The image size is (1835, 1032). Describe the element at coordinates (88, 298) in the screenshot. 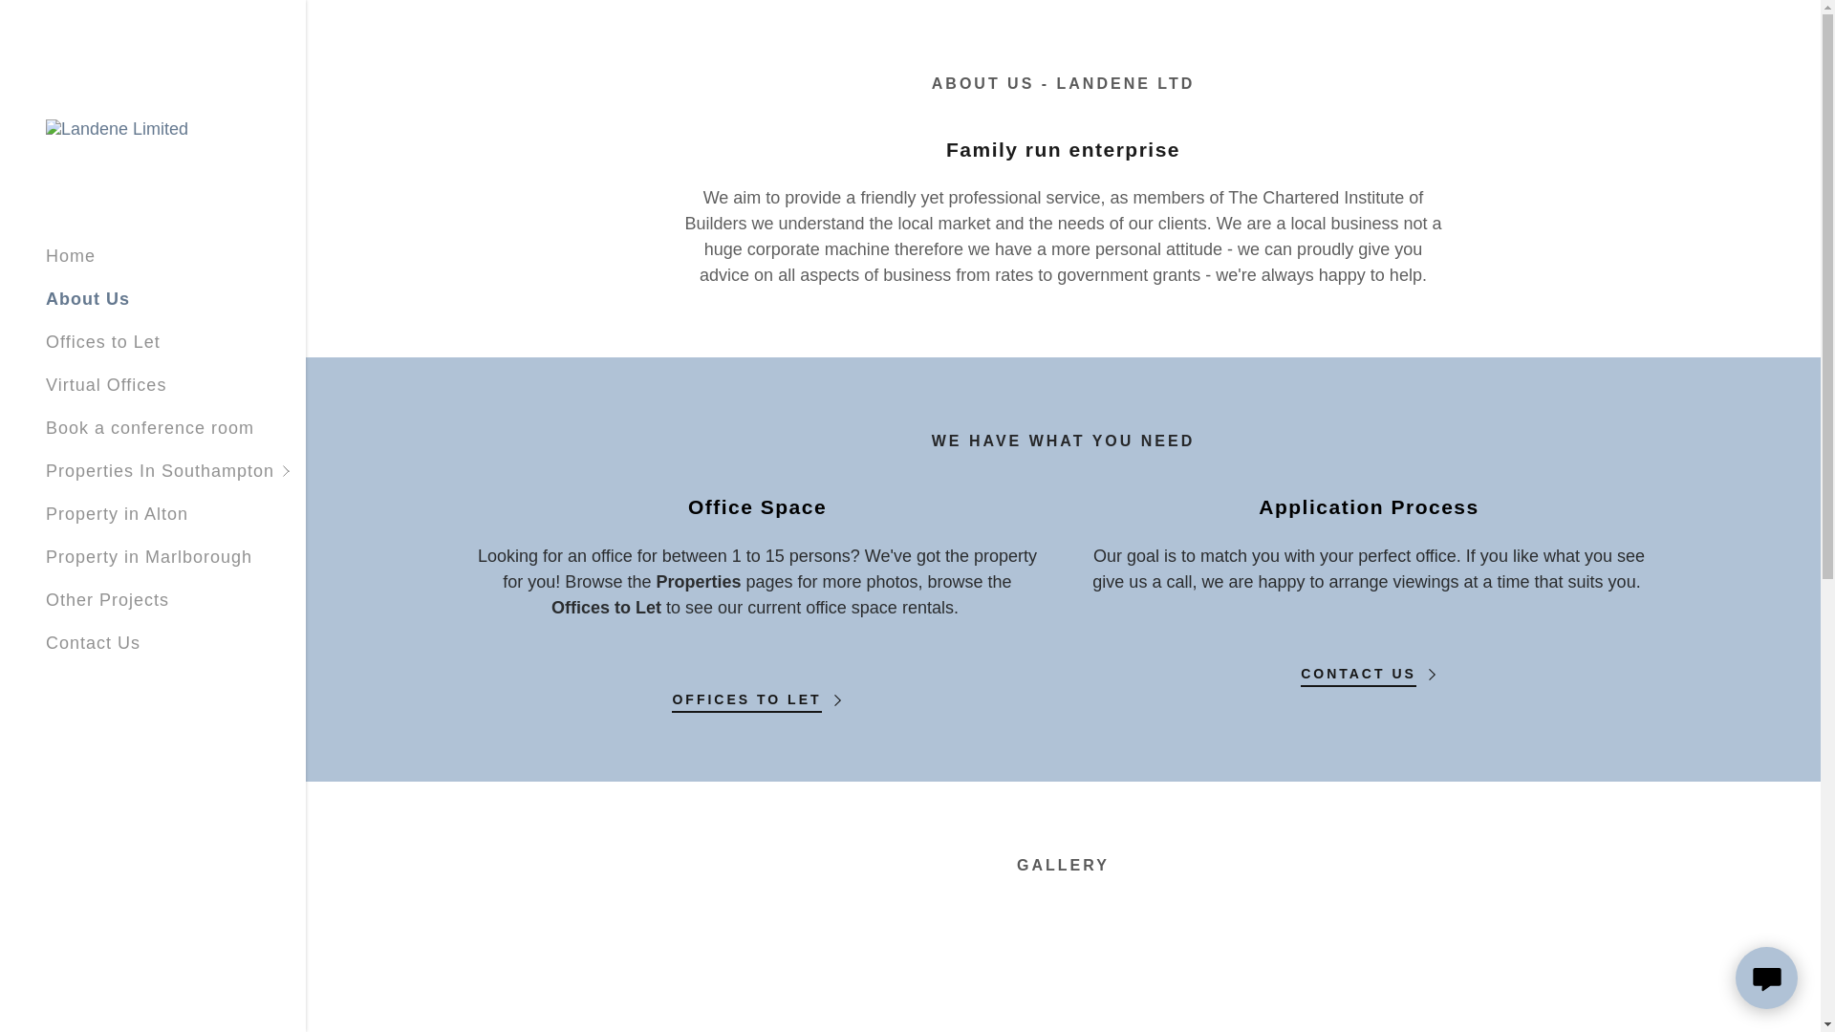

I see `About Us` at that location.